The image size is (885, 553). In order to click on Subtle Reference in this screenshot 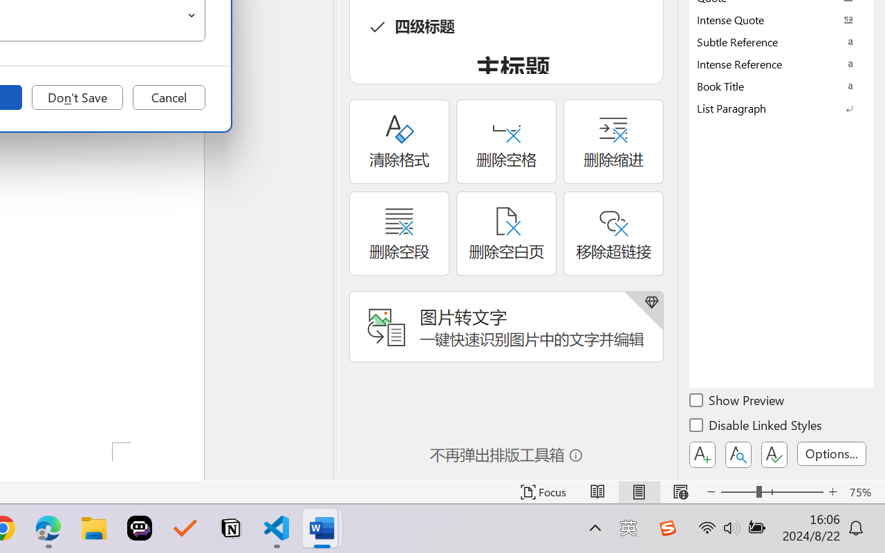, I will do `click(781, 41)`.